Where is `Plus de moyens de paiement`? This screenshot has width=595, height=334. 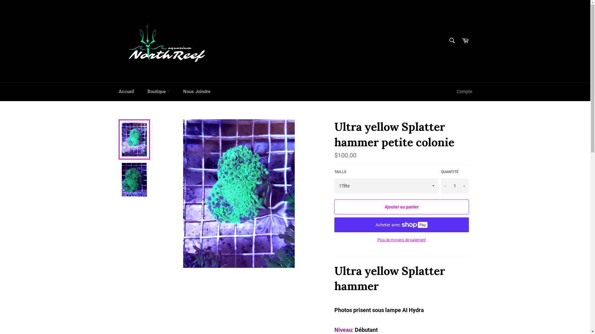
Plus de moyens de paiement is located at coordinates (401, 240).